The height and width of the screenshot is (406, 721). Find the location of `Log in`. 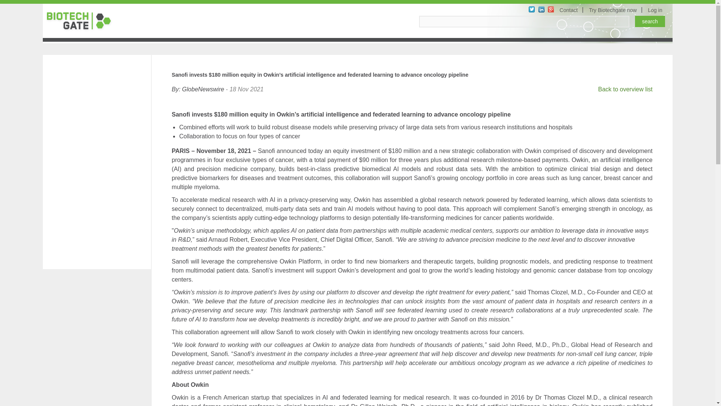

Log in is located at coordinates (656, 10).